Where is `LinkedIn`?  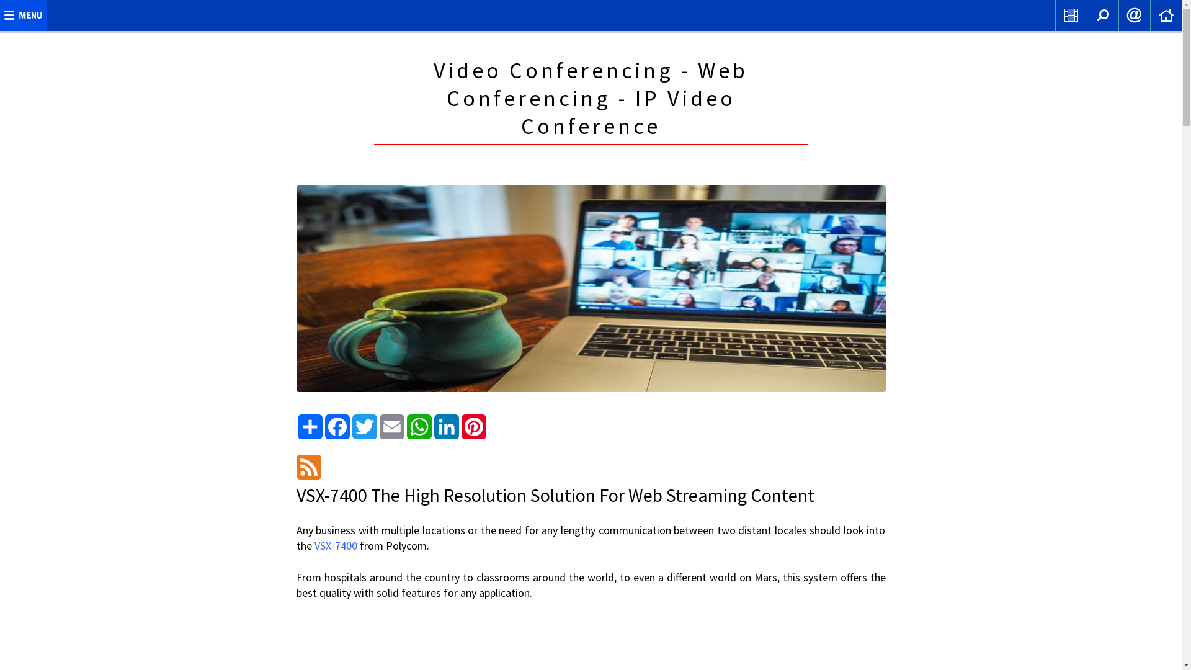
LinkedIn is located at coordinates (447, 427).